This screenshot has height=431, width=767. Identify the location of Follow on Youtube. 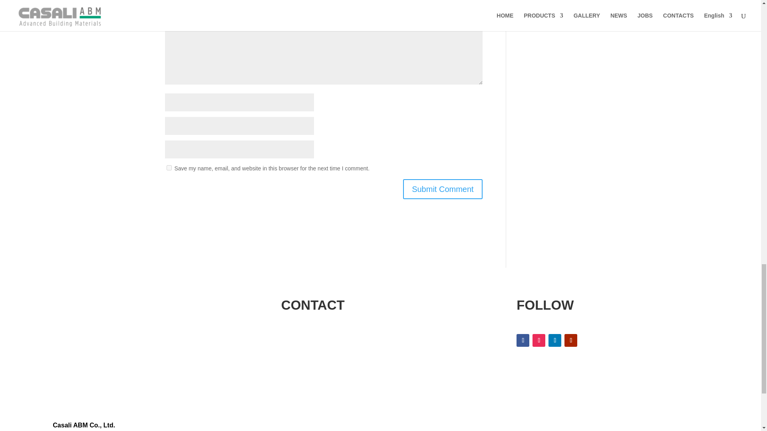
(571, 340).